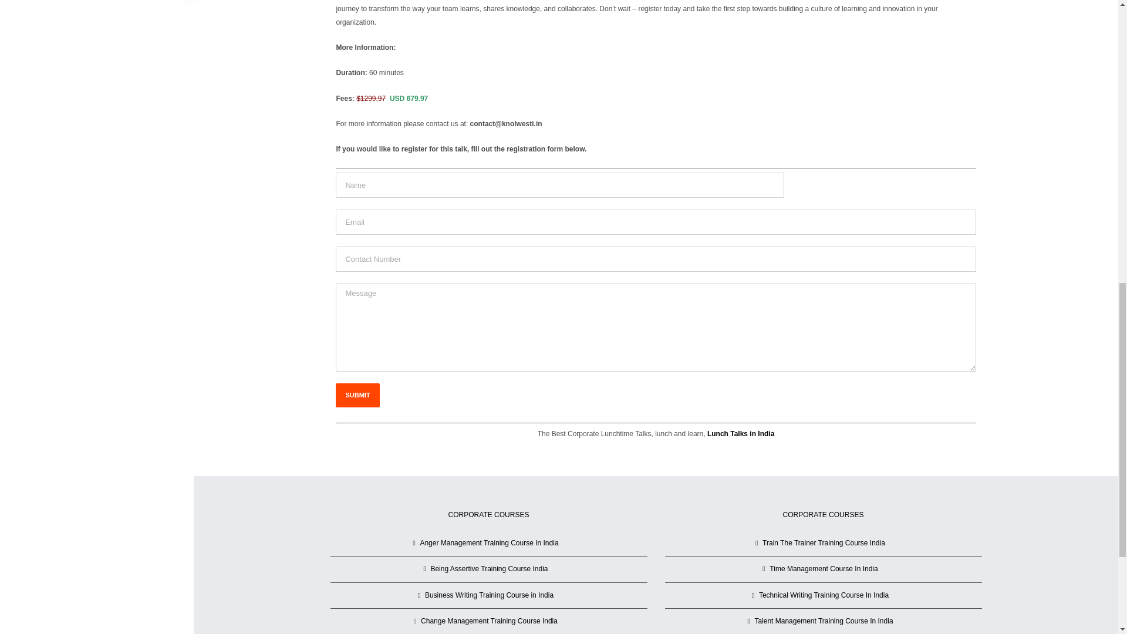 The height and width of the screenshot is (634, 1127). Describe the element at coordinates (489, 543) in the screenshot. I see `Anger Management Training Course In India` at that location.